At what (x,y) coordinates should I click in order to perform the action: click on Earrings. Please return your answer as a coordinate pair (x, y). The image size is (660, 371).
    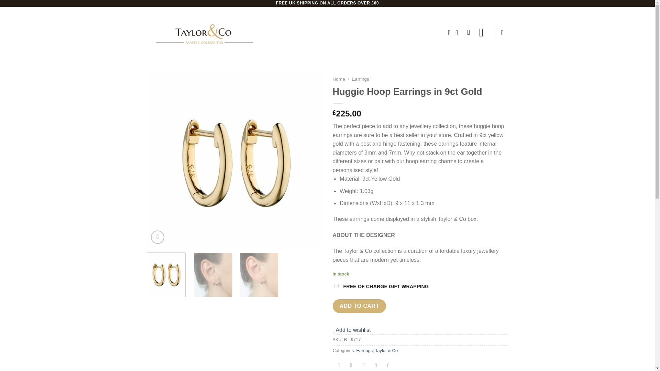
    Looking at the image, I should click on (364, 350).